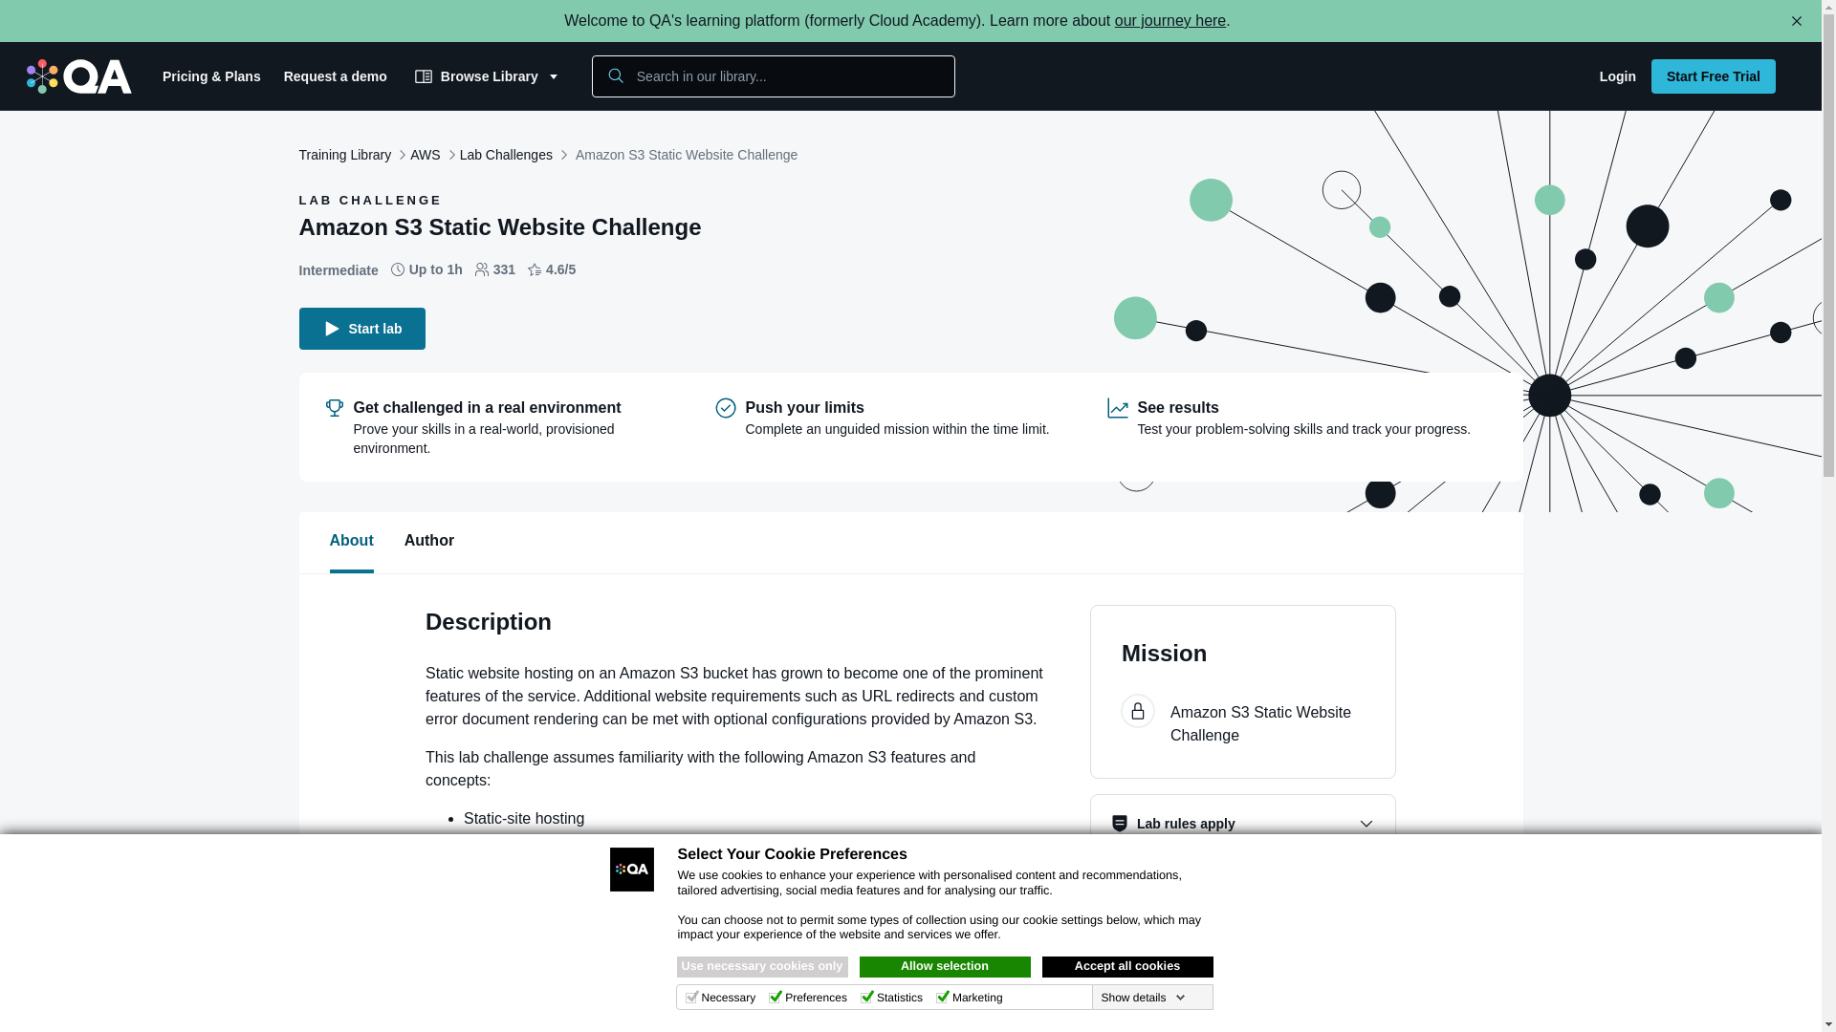 The width and height of the screenshot is (1836, 1032). Describe the element at coordinates (1128, 967) in the screenshot. I see `Accept all cookies` at that location.